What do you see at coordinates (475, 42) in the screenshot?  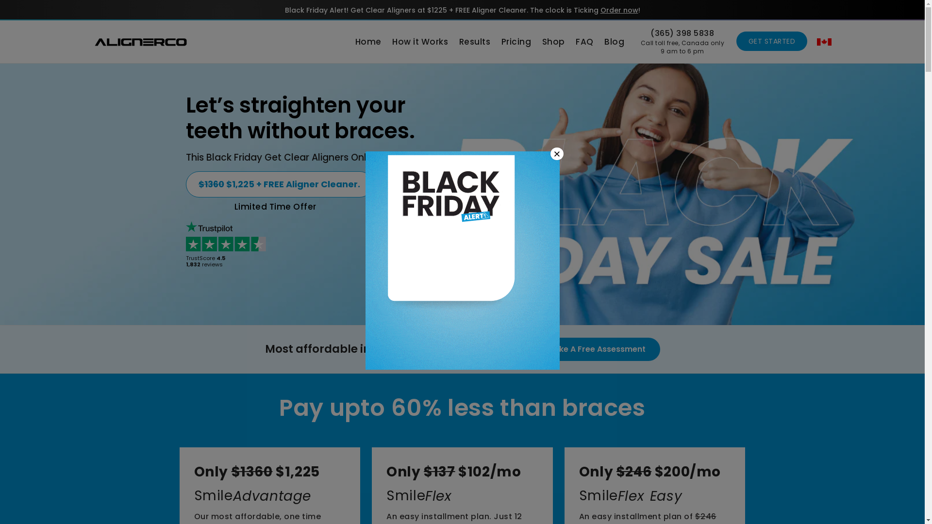 I see `Results` at bounding box center [475, 42].